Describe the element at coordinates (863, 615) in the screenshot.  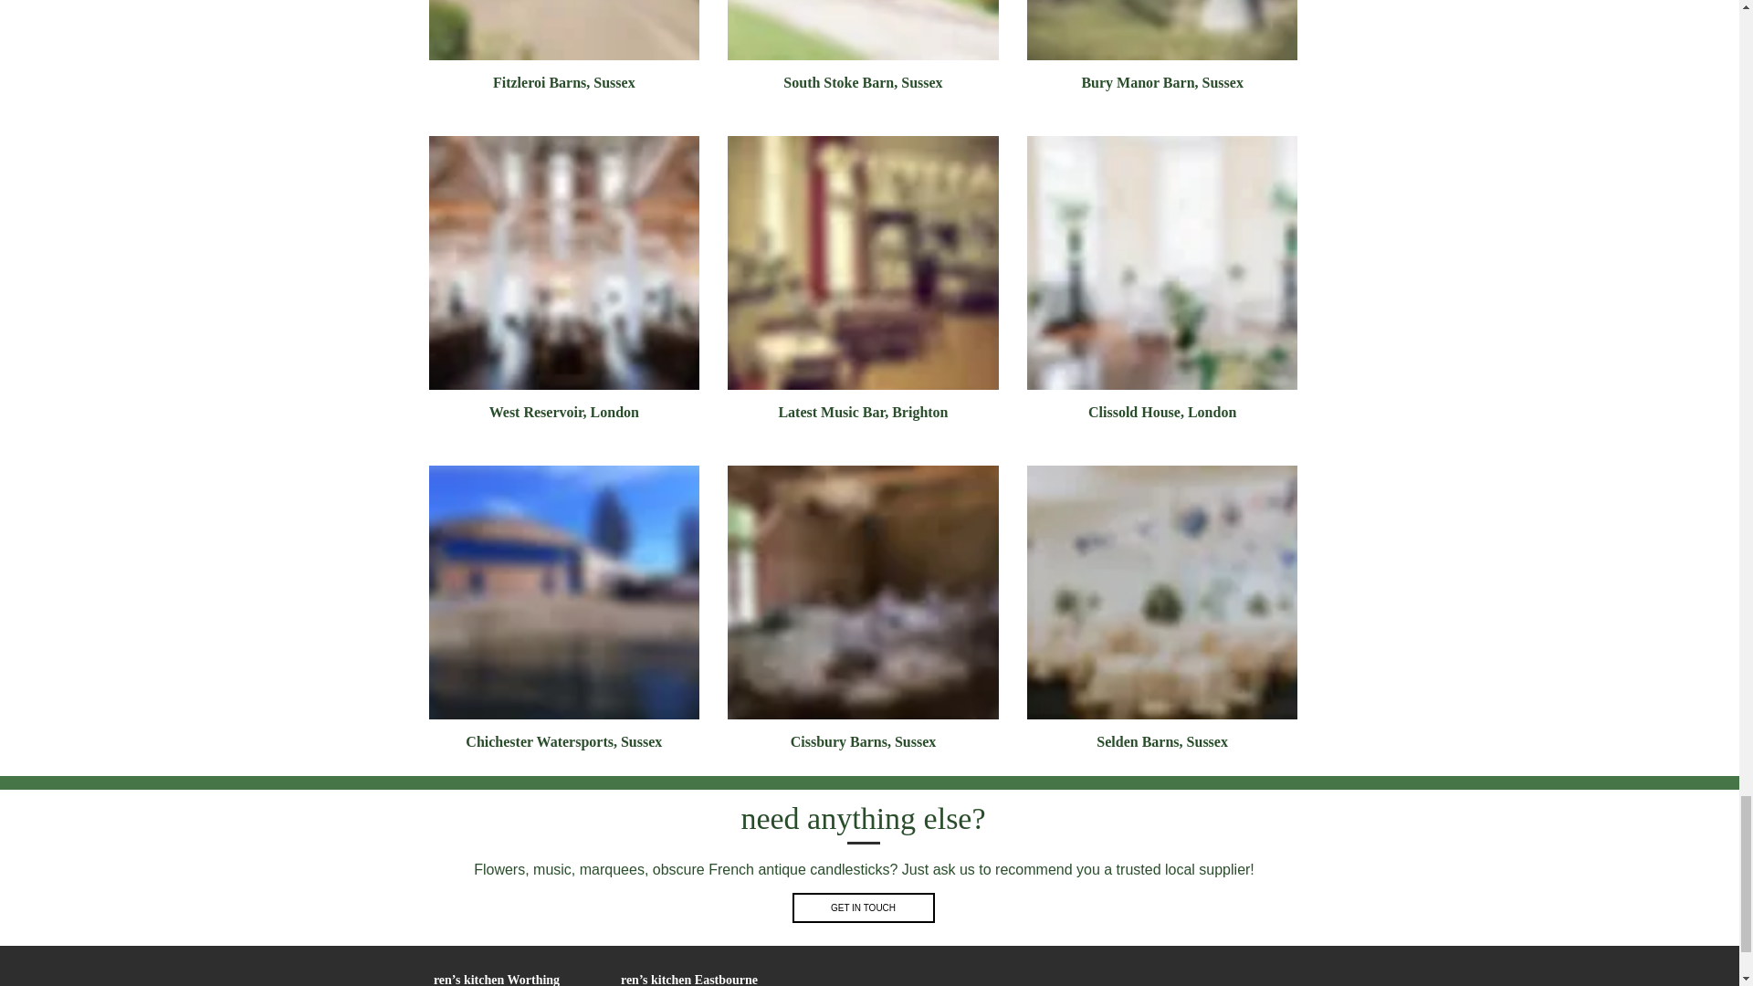
I see `Cissbury Barns, Sussex` at that location.